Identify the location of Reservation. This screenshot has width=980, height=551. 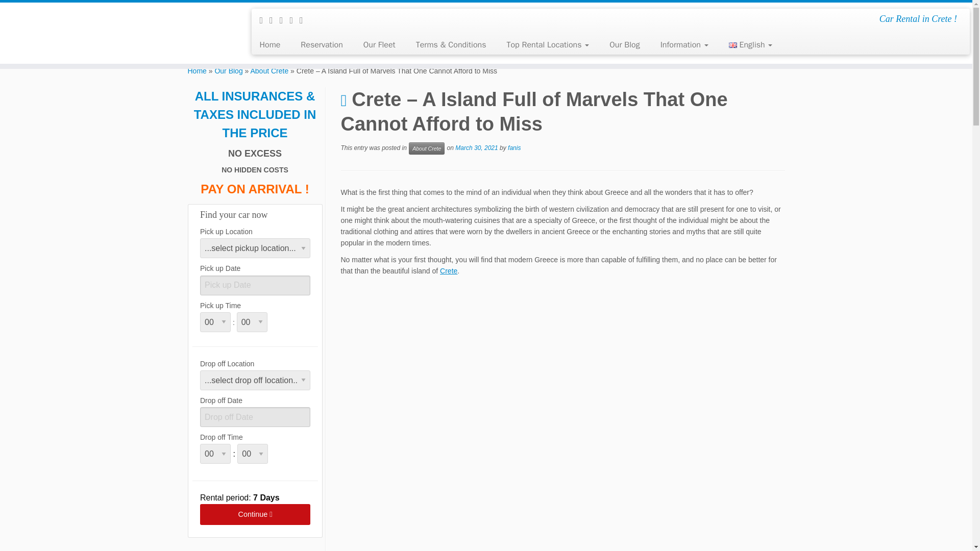
(322, 45).